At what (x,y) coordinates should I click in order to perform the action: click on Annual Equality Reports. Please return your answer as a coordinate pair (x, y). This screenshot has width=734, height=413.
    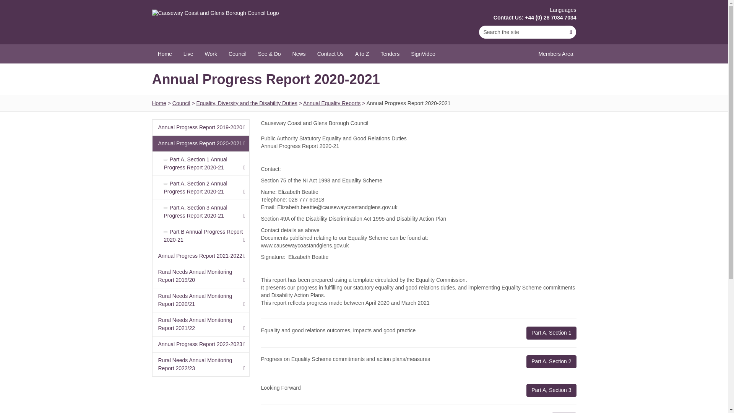
    Looking at the image, I should click on (331, 103).